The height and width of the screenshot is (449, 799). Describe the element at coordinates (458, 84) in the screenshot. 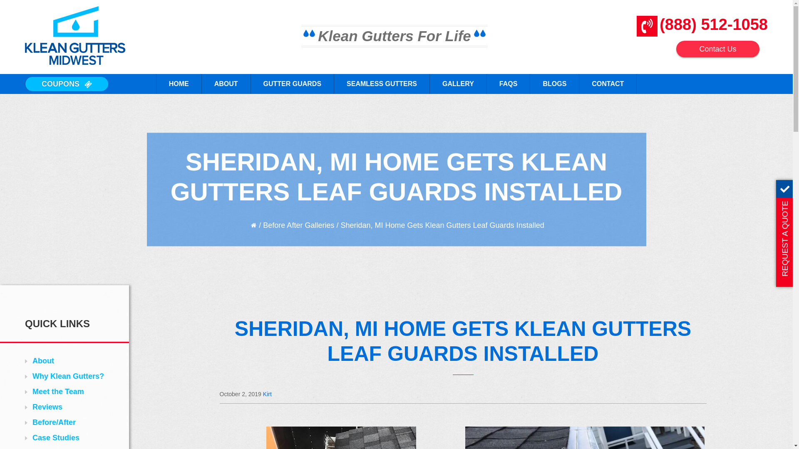

I see `GALLERY` at that location.